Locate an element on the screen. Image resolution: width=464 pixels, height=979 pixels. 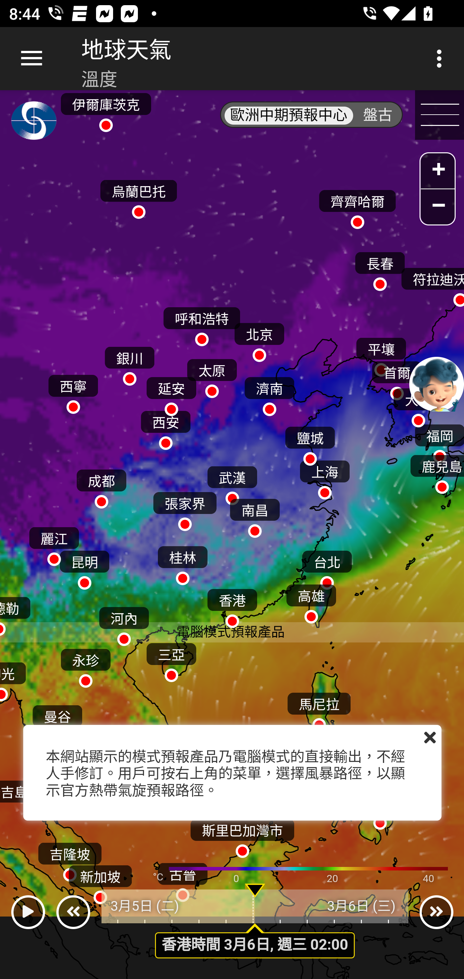
西寧 is located at coordinates (73, 391).